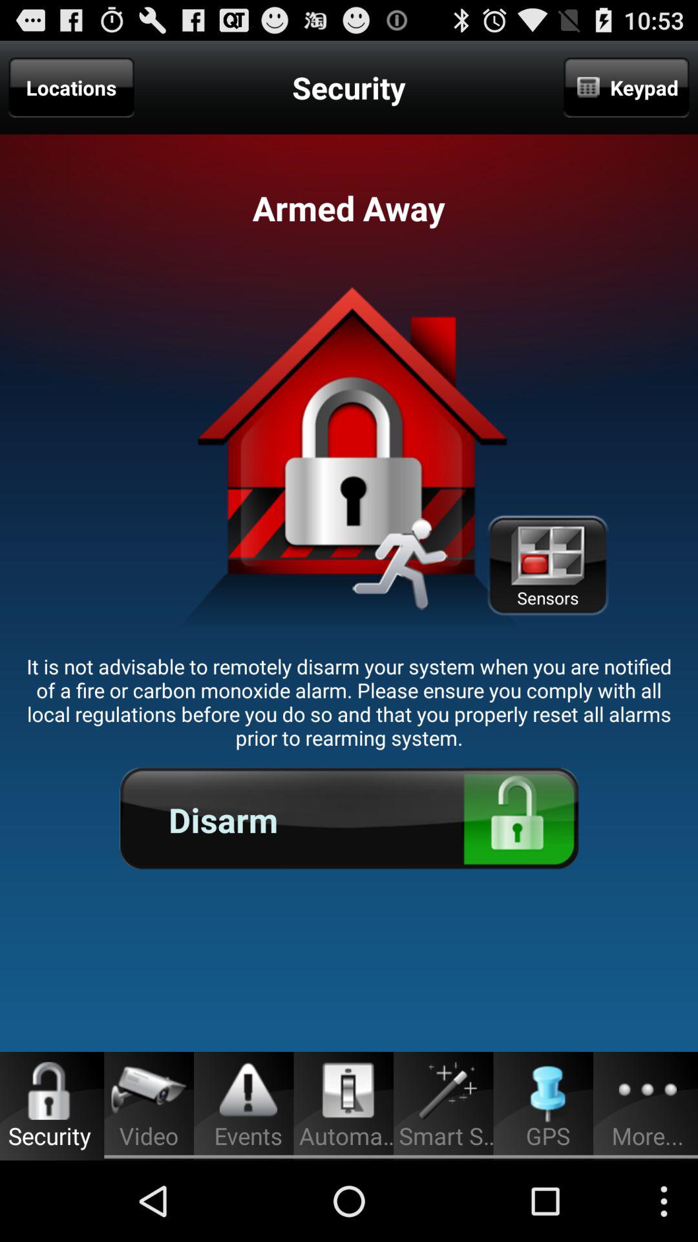 The height and width of the screenshot is (1242, 698). Describe the element at coordinates (626, 87) in the screenshot. I see `turn off button above the sensors button` at that location.